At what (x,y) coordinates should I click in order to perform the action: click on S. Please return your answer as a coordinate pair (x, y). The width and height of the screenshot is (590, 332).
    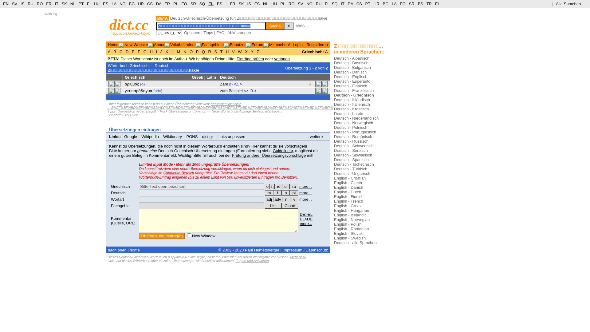
    Looking at the image, I should click on (216, 52).